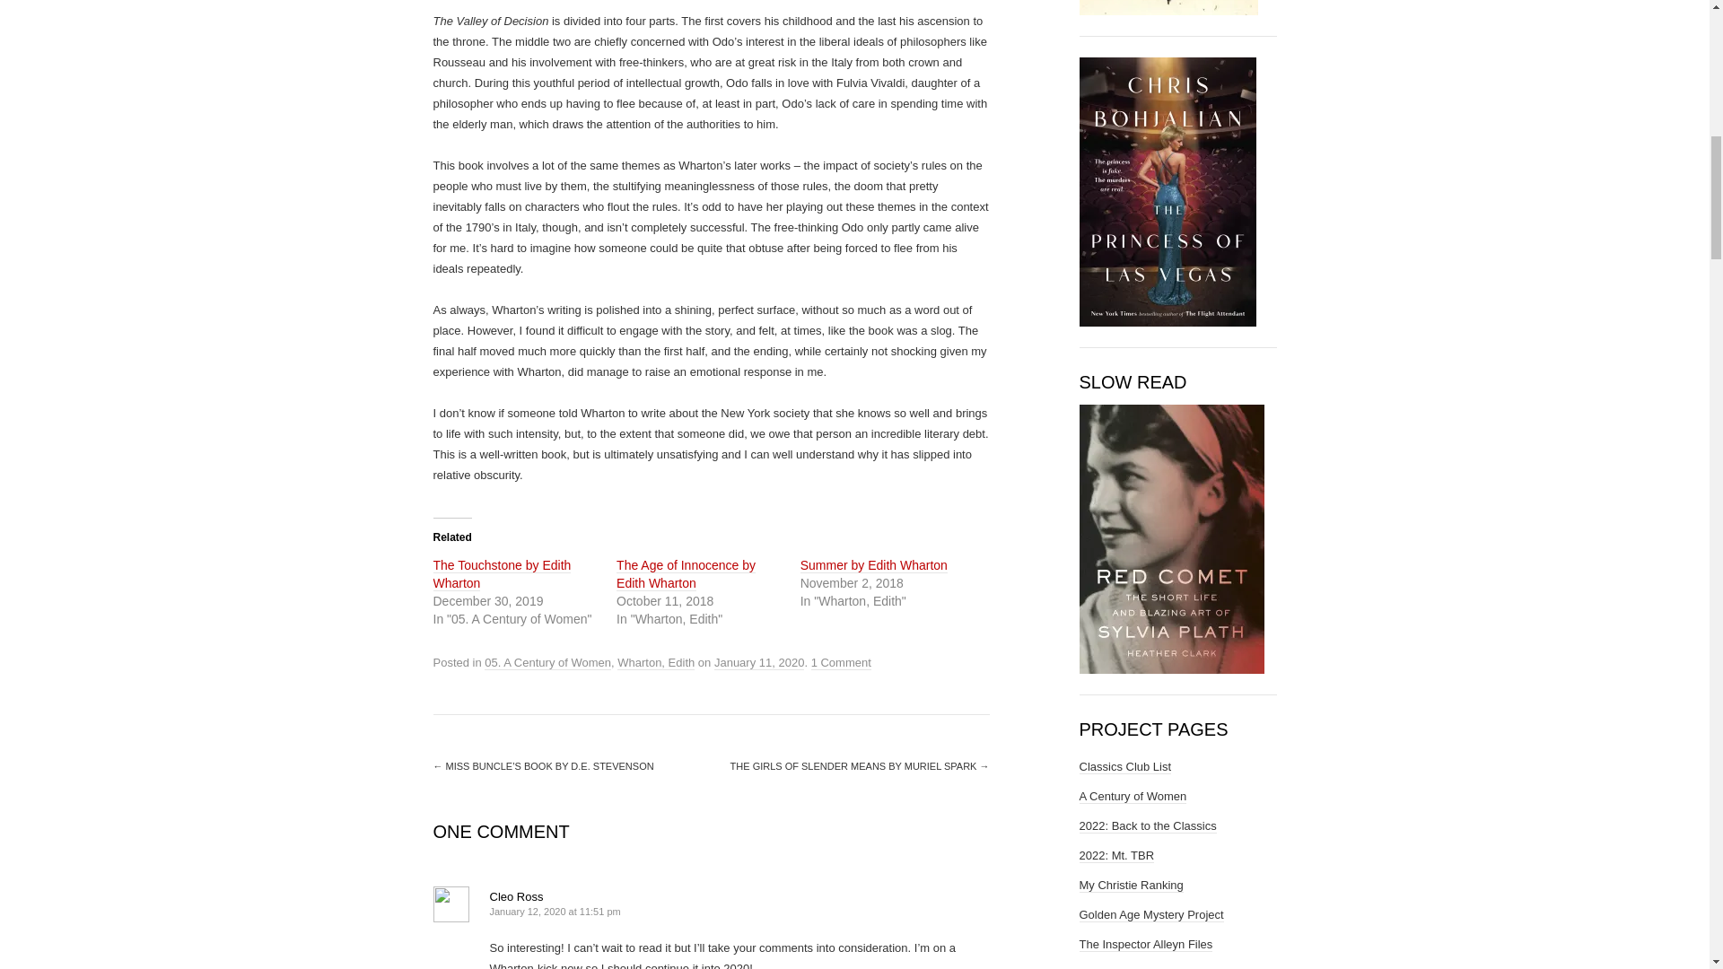 The height and width of the screenshot is (969, 1723). What do you see at coordinates (842, 663) in the screenshot?
I see `1 Comment` at bounding box center [842, 663].